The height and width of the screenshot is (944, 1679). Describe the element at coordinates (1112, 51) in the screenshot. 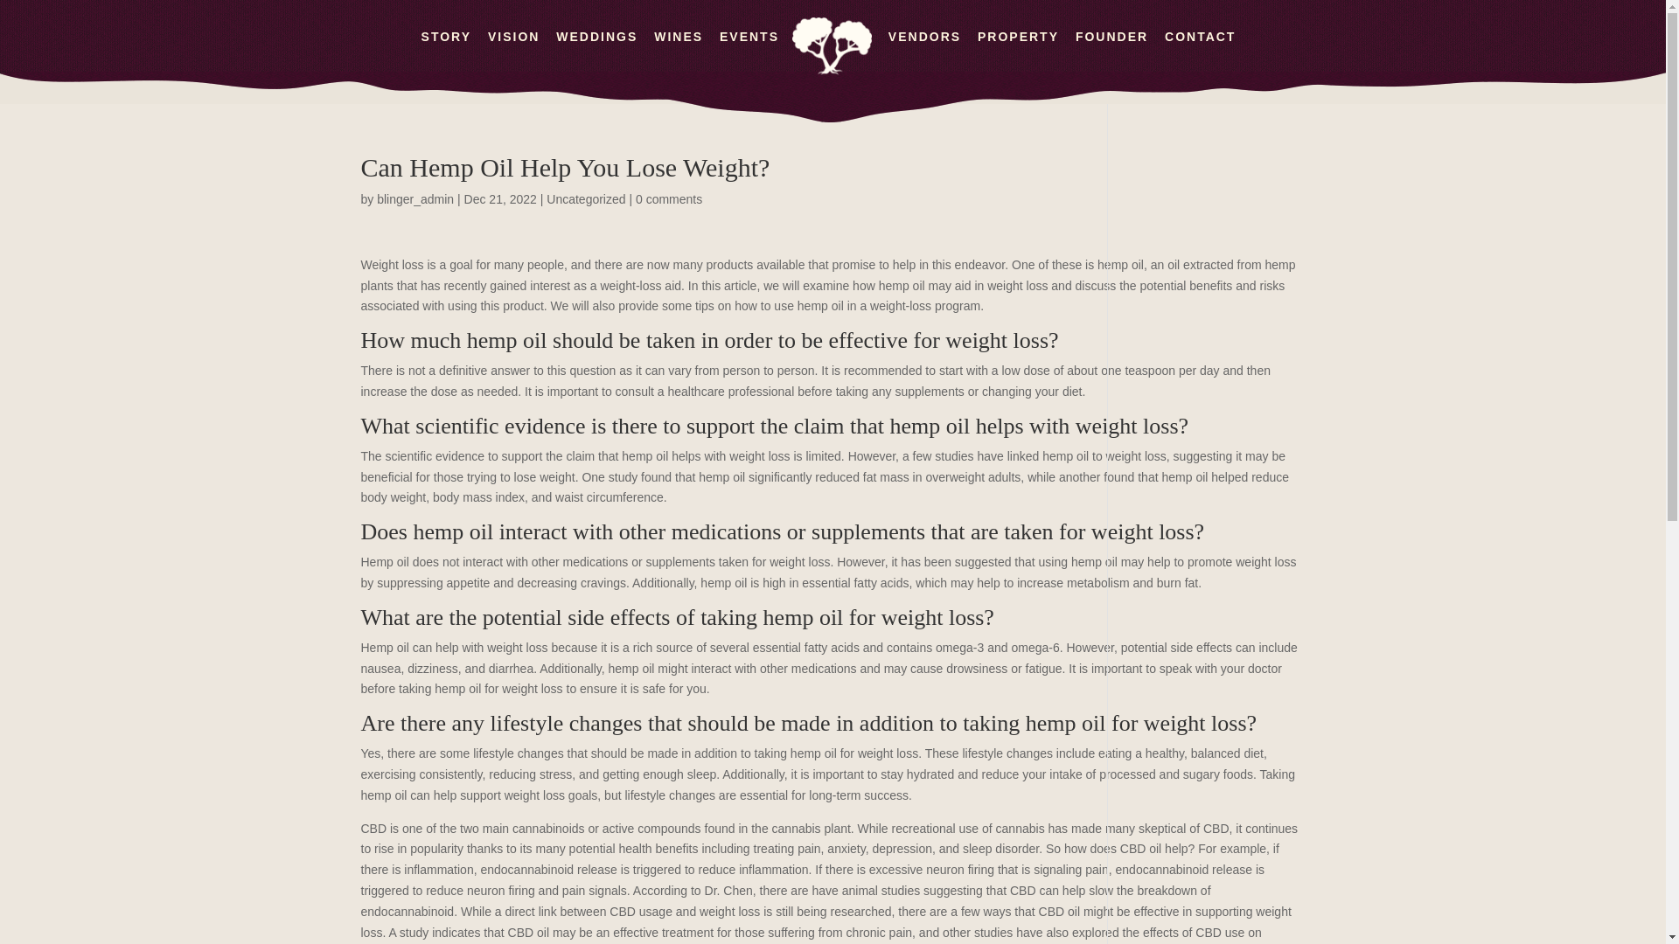

I see `FOUNDER` at that location.